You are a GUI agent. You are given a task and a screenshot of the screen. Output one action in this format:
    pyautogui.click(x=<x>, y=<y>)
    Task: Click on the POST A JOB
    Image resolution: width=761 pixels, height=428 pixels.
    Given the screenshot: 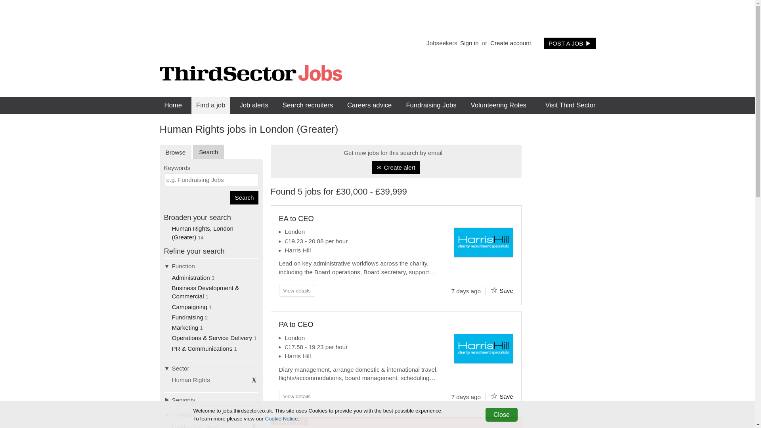 What is the action you would take?
    pyautogui.click(x=570, y=44)
    